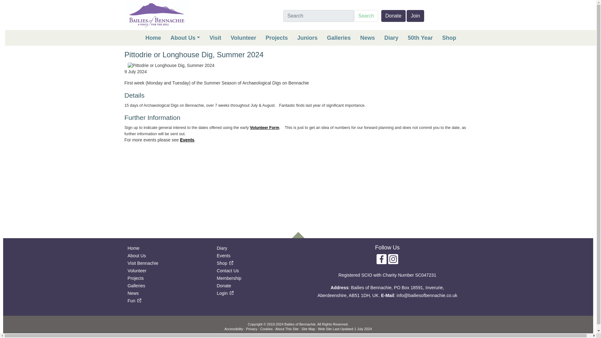  What do you see at coordinates (153, 38) in the screenshot?
I see `Home` at bounding box center [153, 38].